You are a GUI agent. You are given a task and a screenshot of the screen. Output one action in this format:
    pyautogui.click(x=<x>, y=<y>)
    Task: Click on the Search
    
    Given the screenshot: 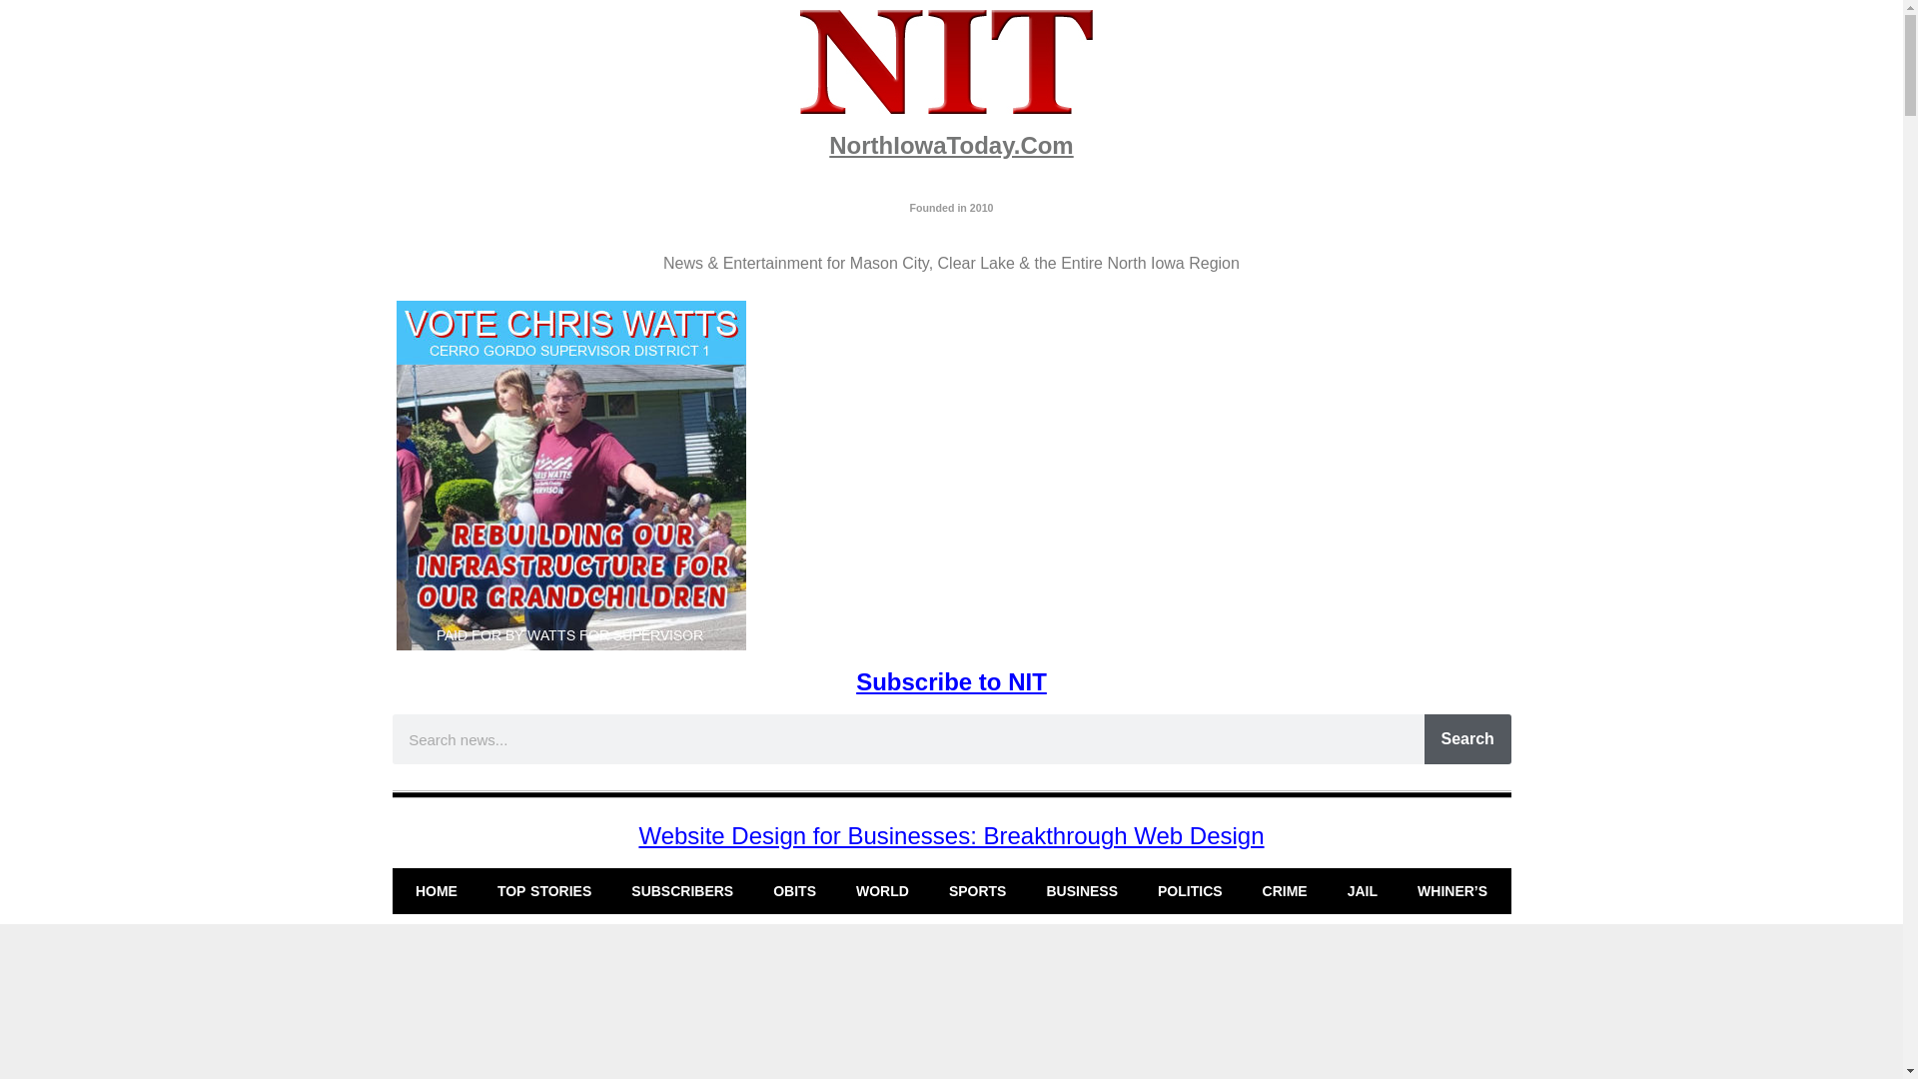 What is the action you would take?
    pyautogui.click(x=1467, y=738)
    